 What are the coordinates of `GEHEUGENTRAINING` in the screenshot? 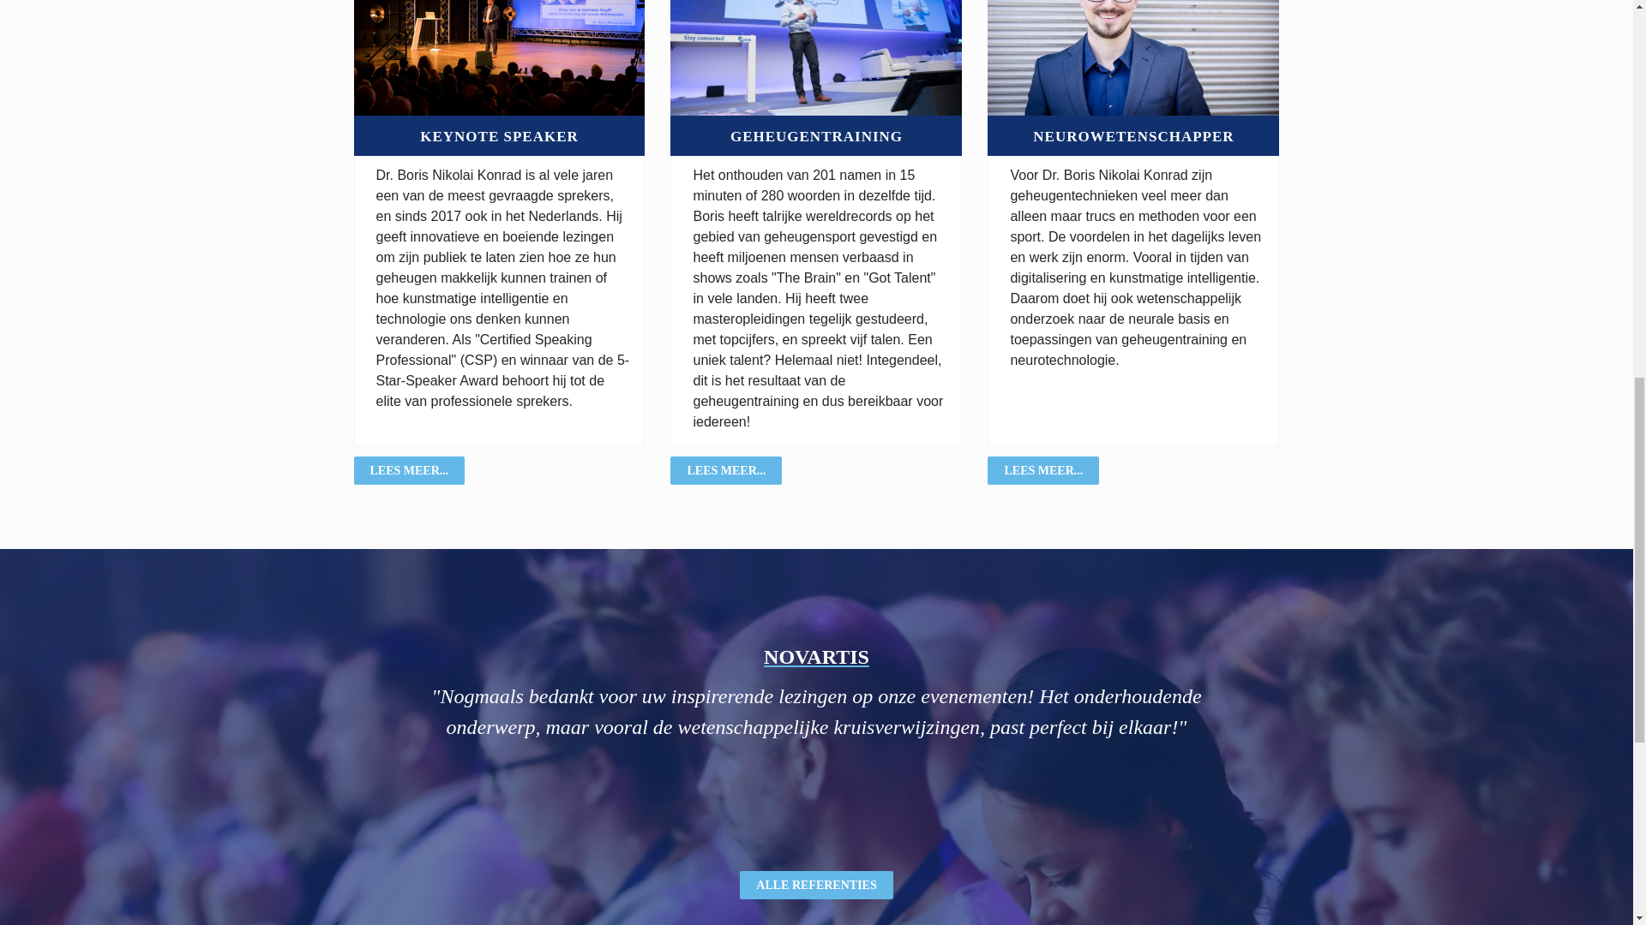 It's located at (816, 136).